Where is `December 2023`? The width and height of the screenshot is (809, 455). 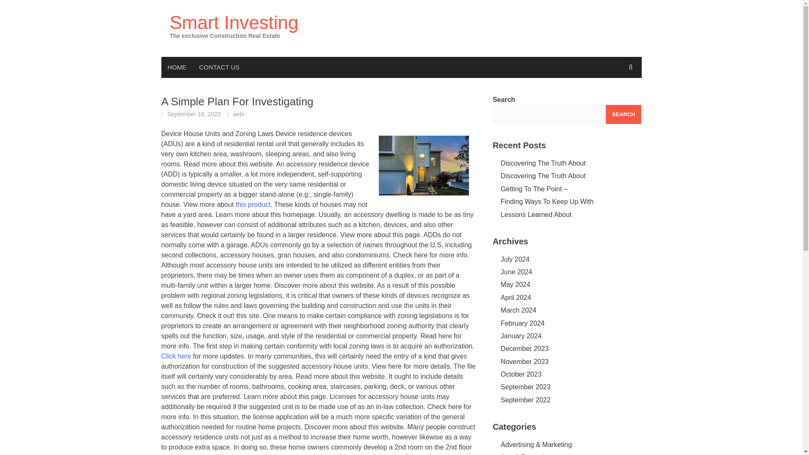 December 2023 is located at coordinates (524, 348).